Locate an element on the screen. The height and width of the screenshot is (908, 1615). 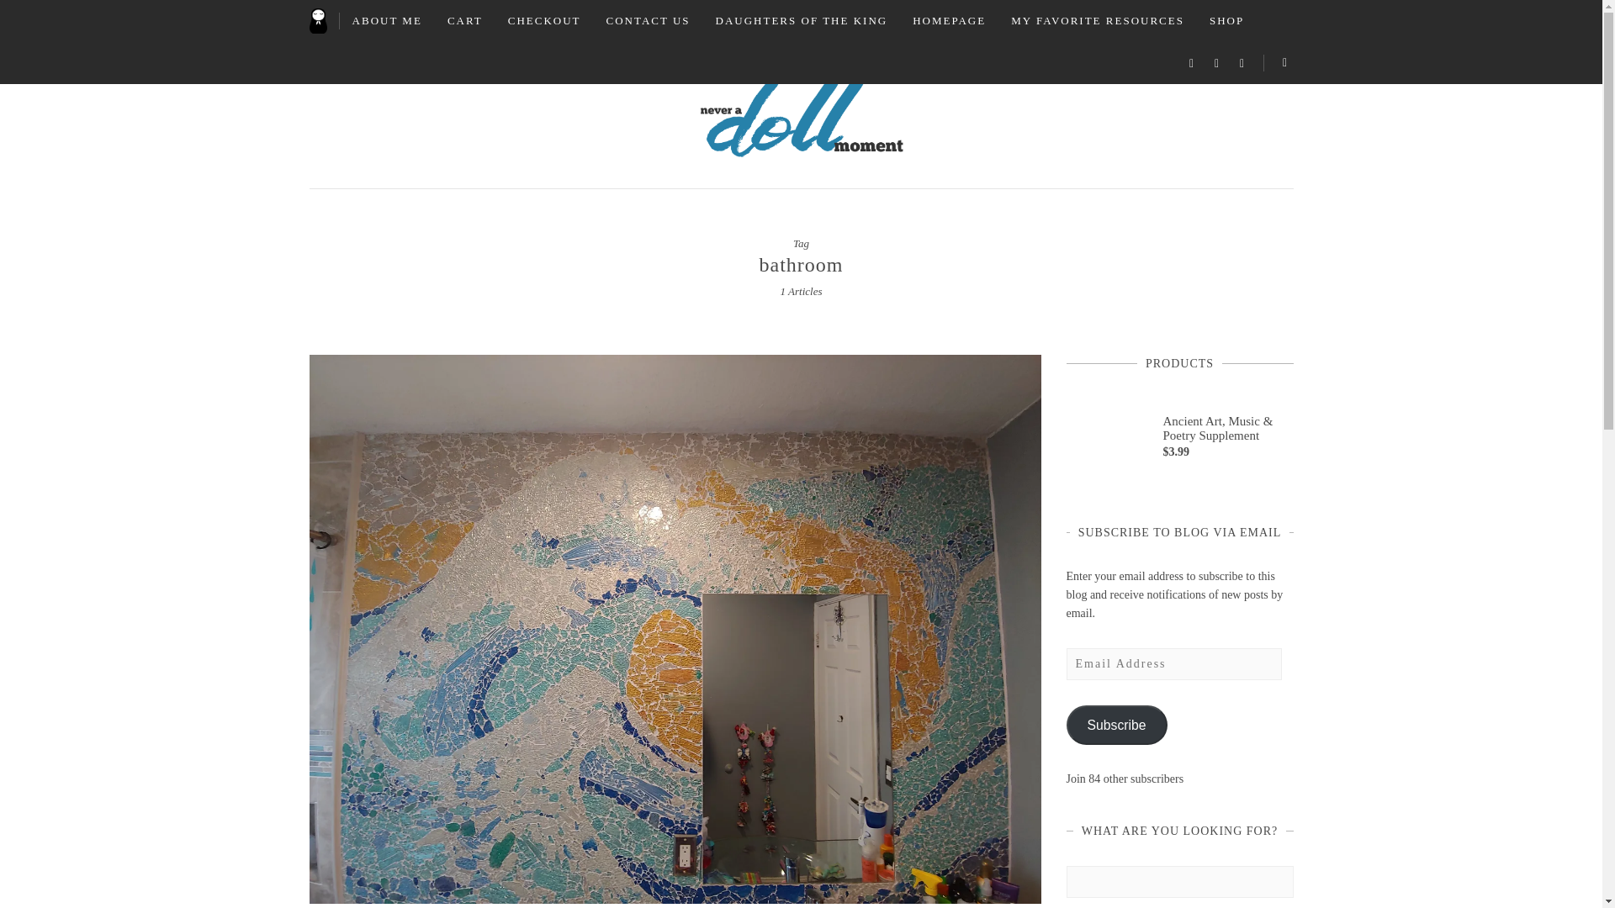
ABOUT ME is located at coordinates (387, 20).